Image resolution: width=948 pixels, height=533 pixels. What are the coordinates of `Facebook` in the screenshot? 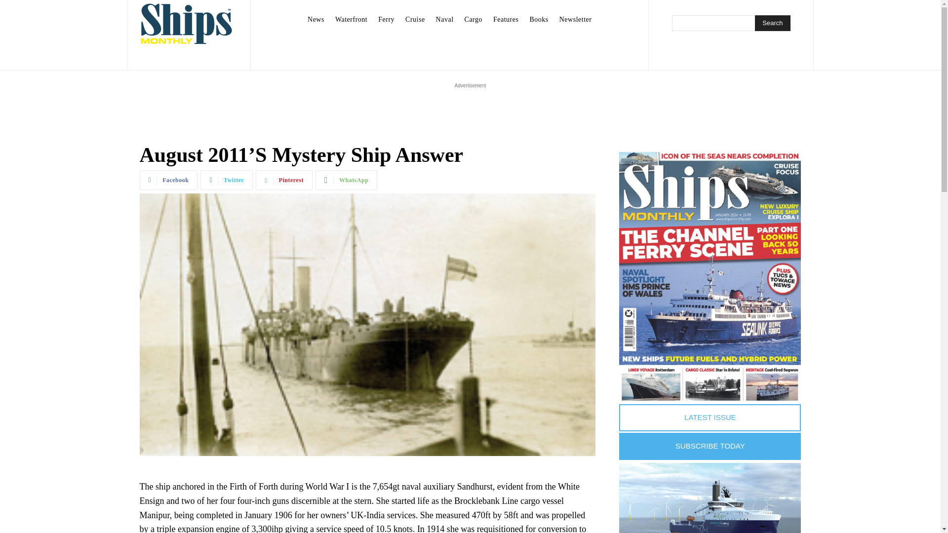 It's located at (168, 180).